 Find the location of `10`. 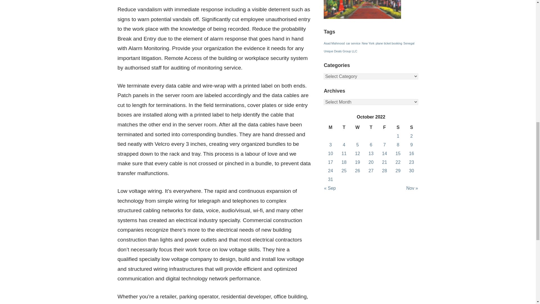

10 is located at coordinates (330, 153).